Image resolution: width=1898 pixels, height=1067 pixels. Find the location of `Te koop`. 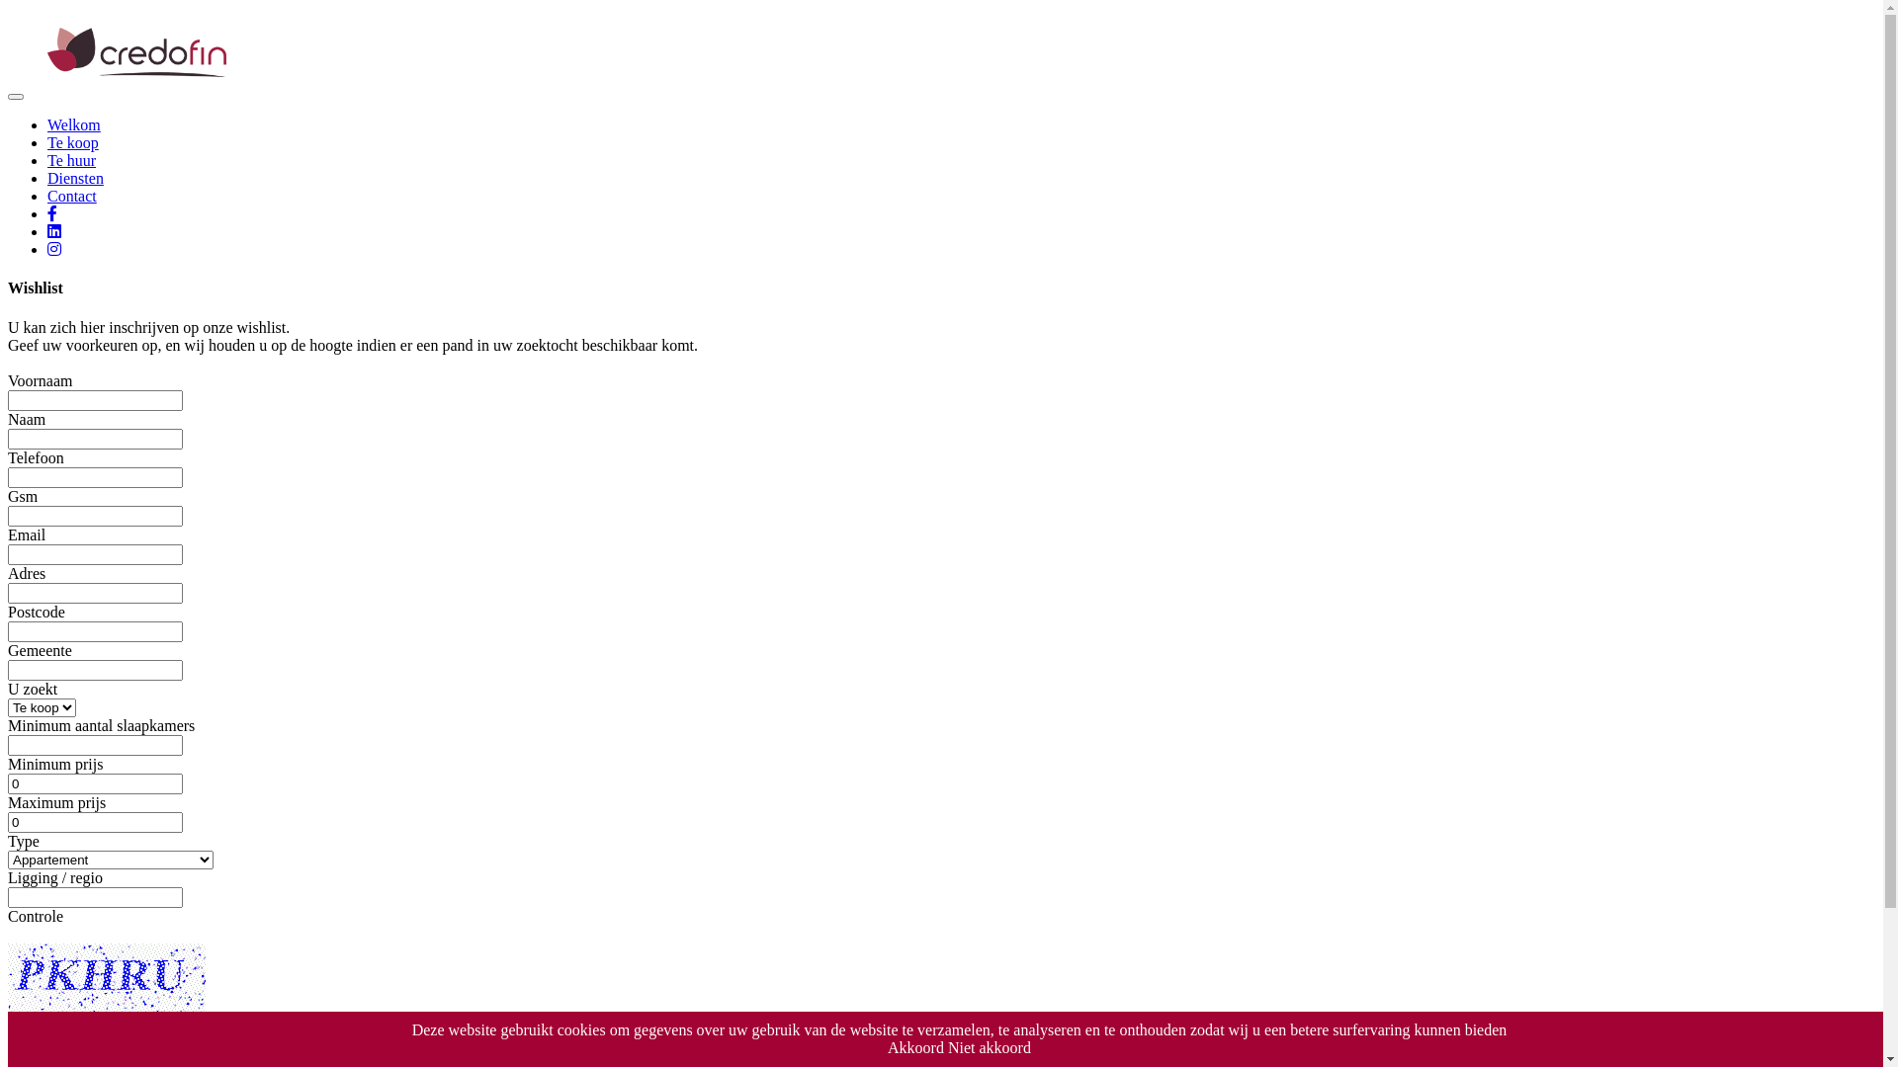

Te koop is located at coordinates (73, 142).